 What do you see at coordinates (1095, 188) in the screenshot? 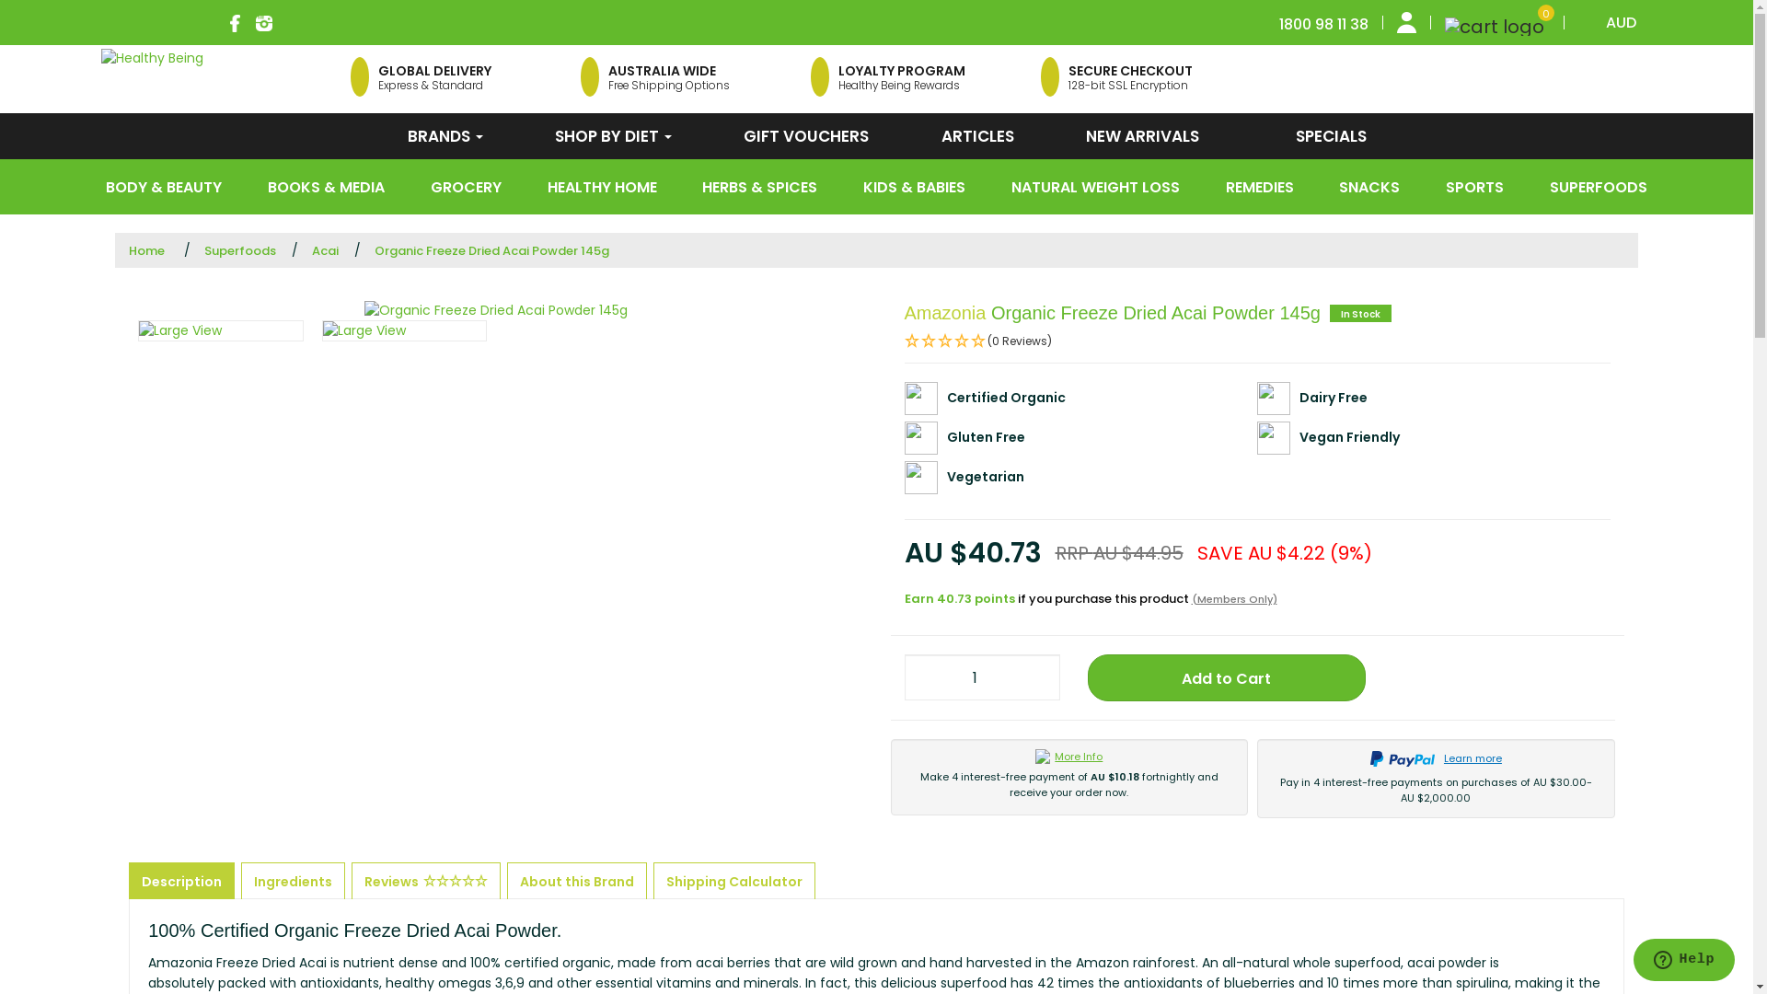
I see `NATURAL WEIGHT LOSS` at bounding box center [1095, 188].